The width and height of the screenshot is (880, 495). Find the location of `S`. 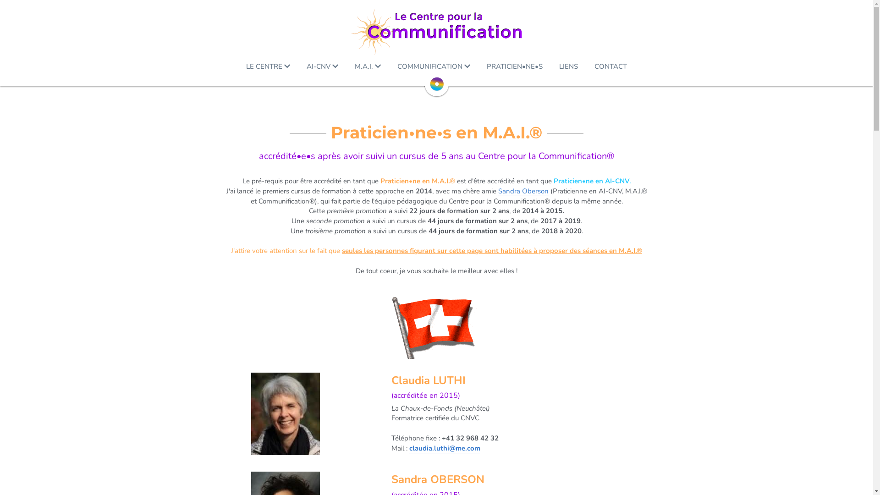

S is located at coordinates (500, 192).